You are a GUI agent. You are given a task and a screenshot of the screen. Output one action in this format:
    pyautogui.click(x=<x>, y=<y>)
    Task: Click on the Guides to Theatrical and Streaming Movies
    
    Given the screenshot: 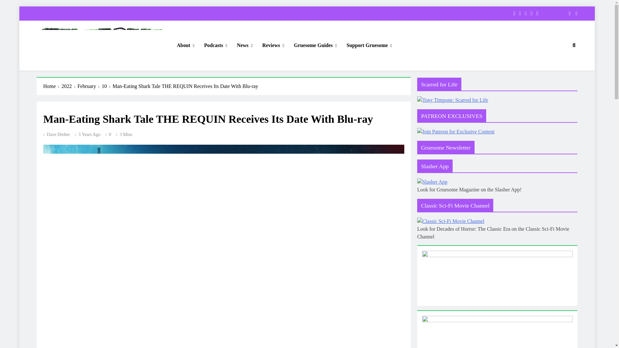 What is the action you would take?
    pyautogui.click(x=315, y=45)
    